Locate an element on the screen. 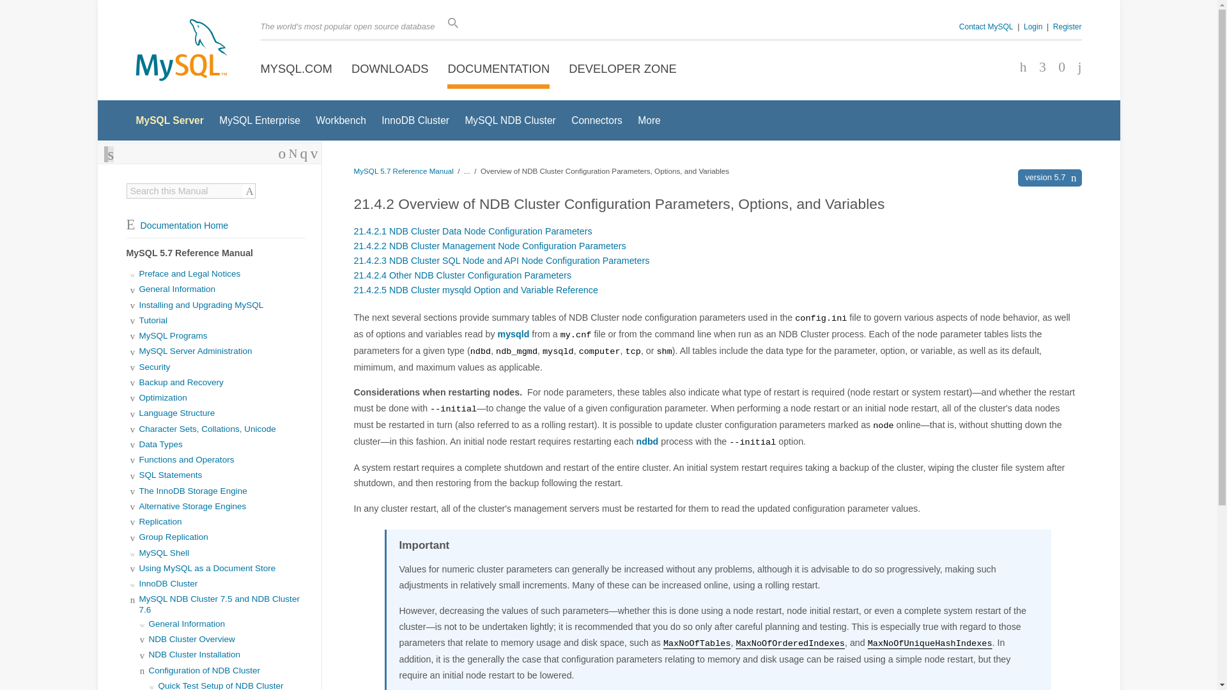 The image size is (1227, 690). DOCUMENTATION is located at coordinates (498, 69).